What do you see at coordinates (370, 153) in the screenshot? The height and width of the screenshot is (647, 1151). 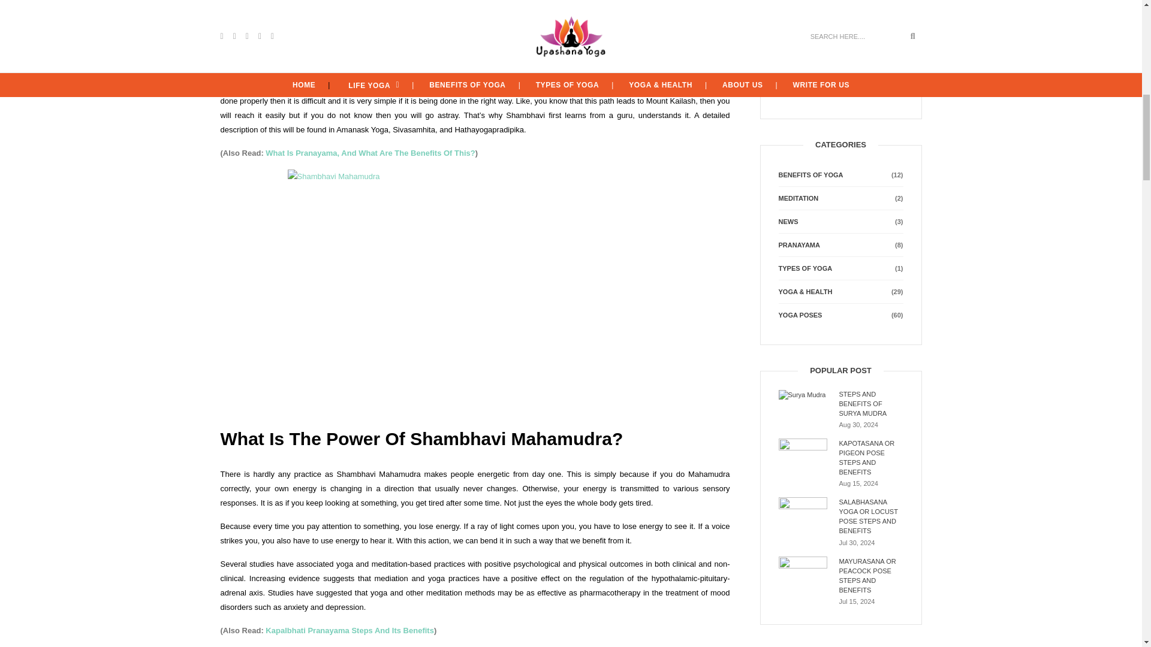 I see `What Is Pranayama, And What Are The Benefits Of This?` at bounding box center [370, 153].